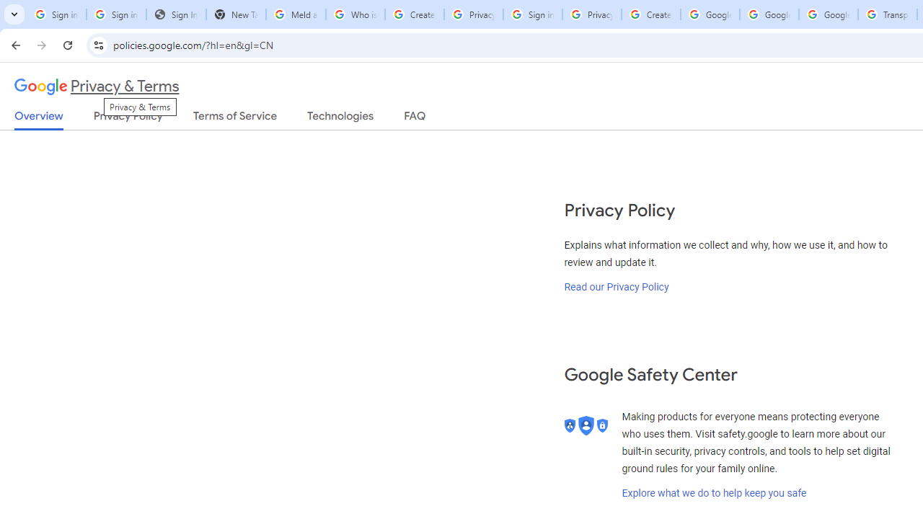 The width and height of the screenshot is (923, 519). I want to click on Terms of Service, so click(235, 119).